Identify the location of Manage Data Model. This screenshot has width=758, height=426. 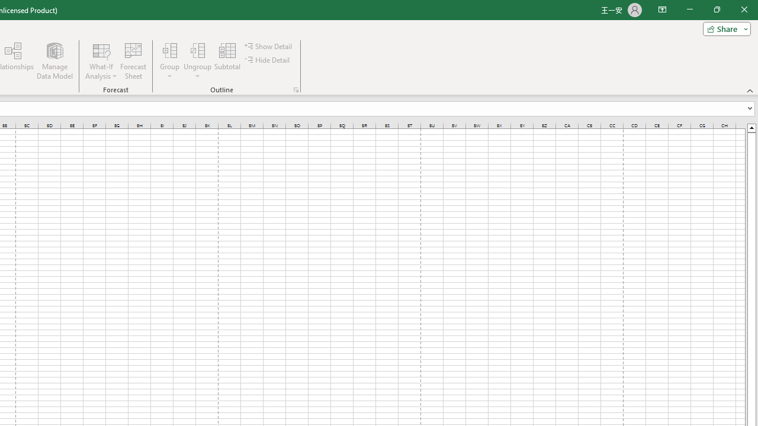
(54, 60).